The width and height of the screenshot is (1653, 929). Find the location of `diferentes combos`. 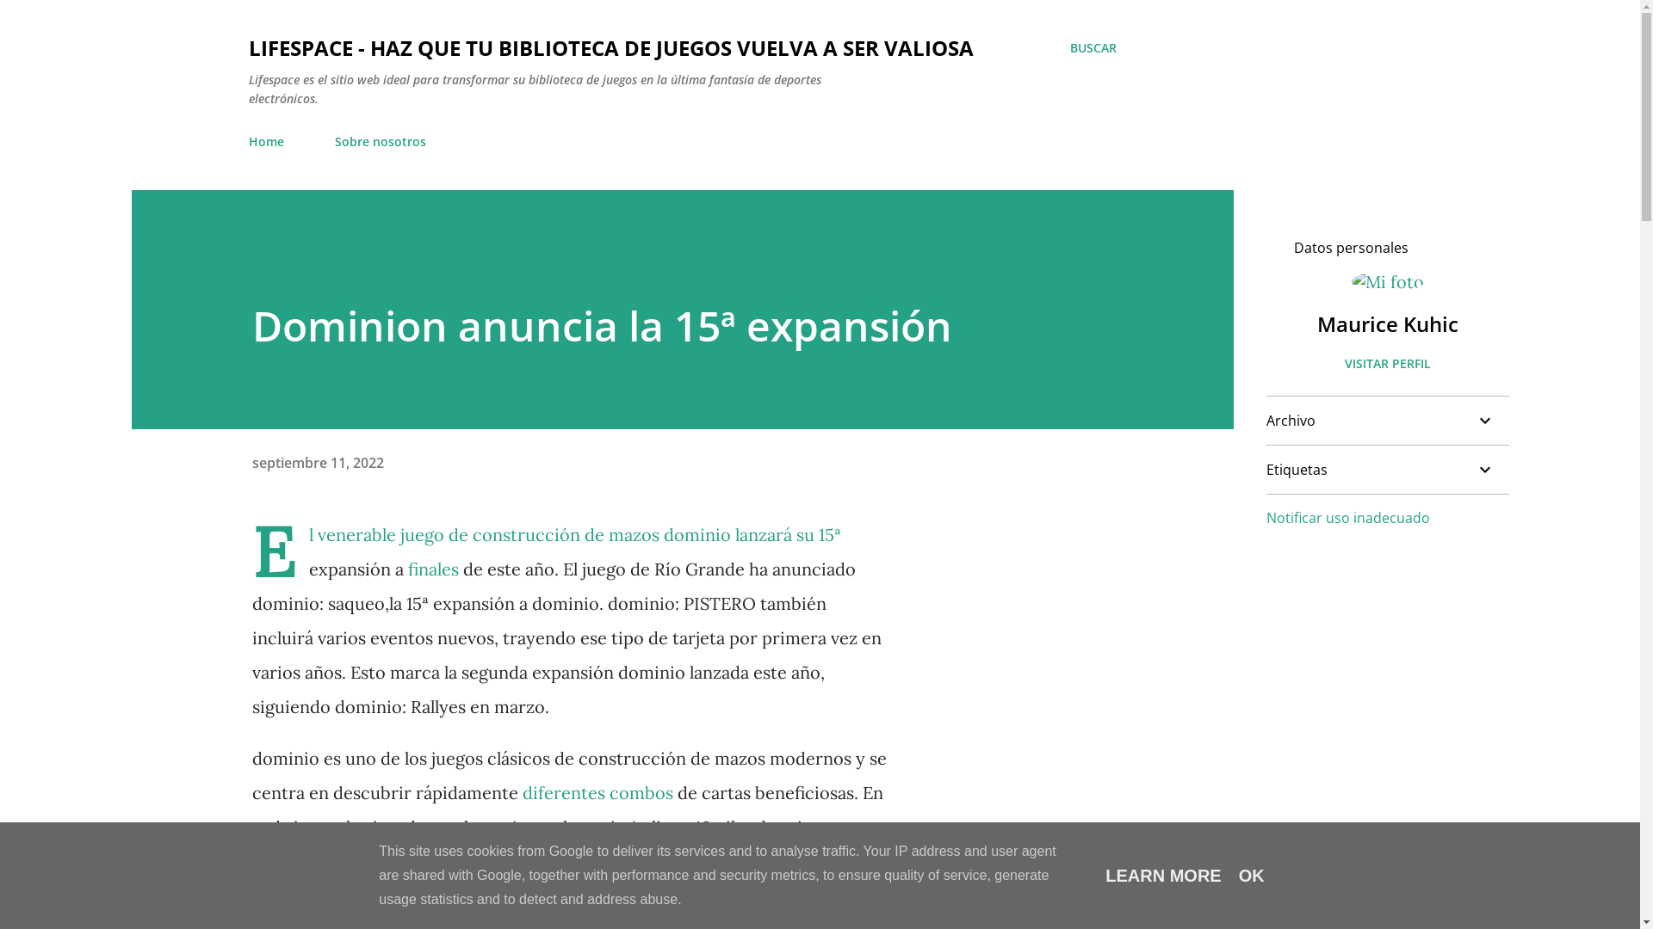

diferentes combos is located at coordinates (597, 793).